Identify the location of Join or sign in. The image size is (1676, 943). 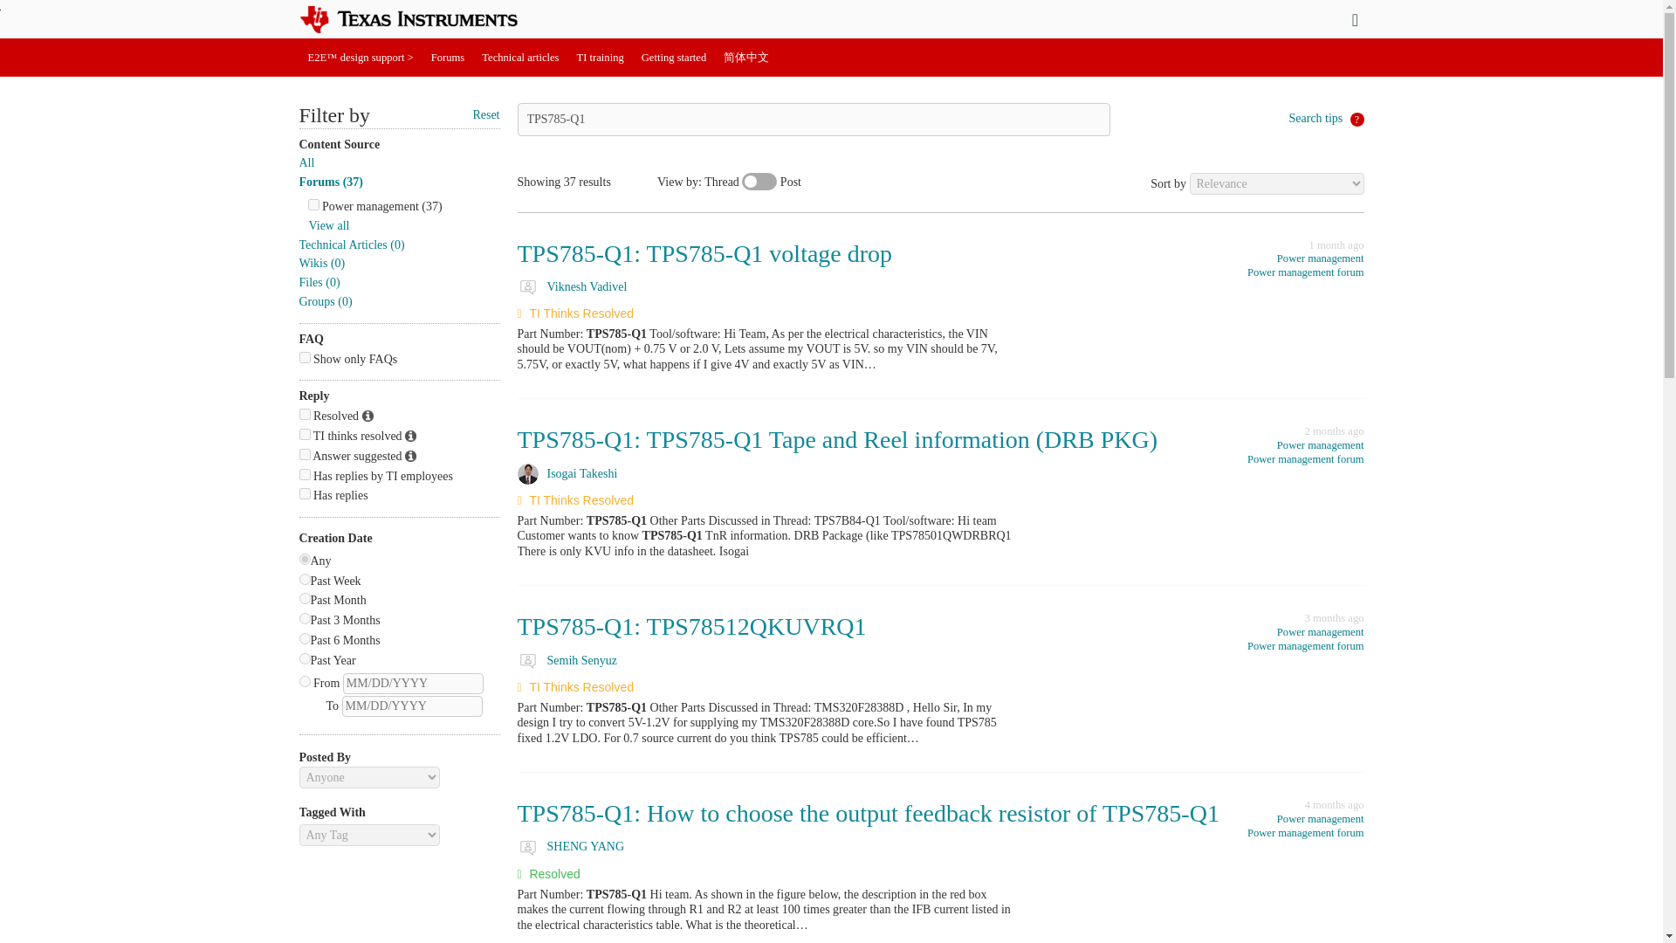
(1355, 19).